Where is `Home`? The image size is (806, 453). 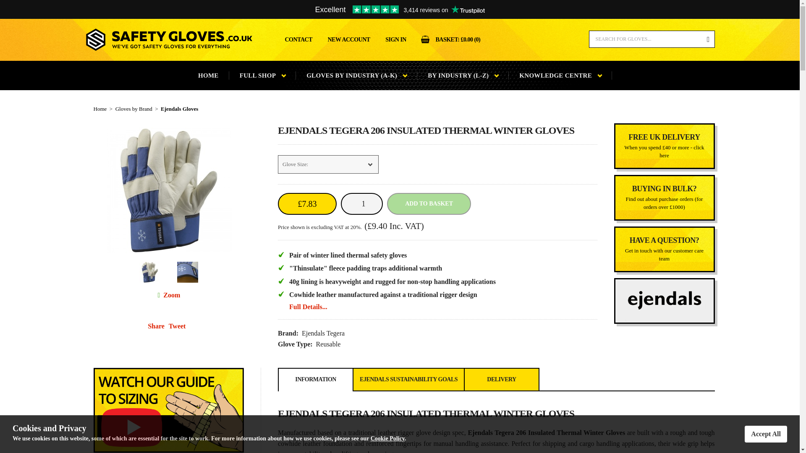
Home is located at coordinates (100, 108).